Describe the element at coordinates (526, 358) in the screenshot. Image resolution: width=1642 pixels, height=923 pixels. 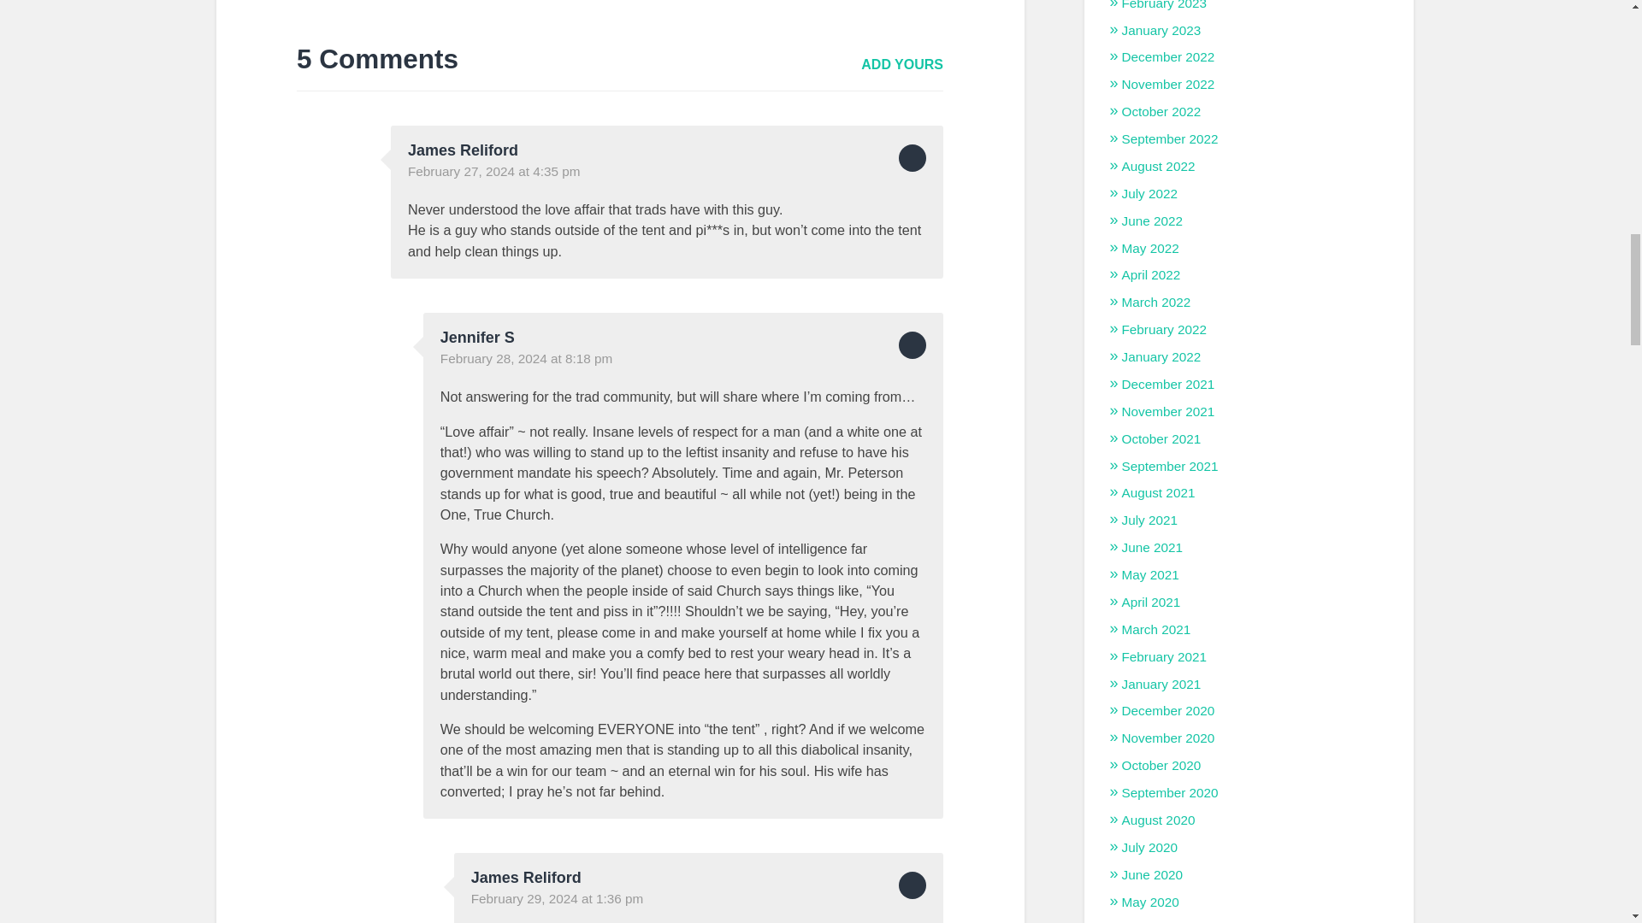
I see `February 28, 2024 at 8:18 pm` at that location.